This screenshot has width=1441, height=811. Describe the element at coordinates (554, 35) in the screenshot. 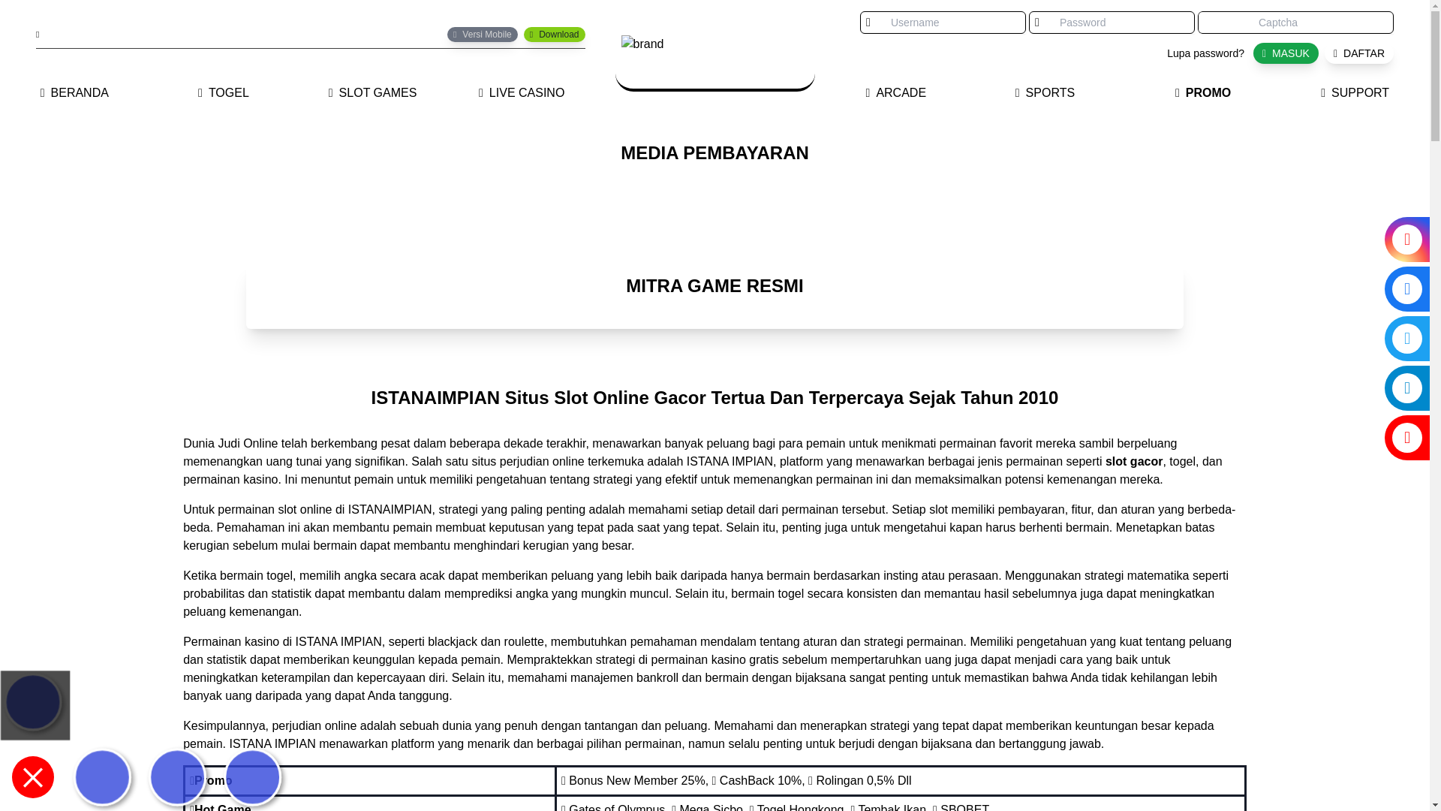

I see `Download` at that location.